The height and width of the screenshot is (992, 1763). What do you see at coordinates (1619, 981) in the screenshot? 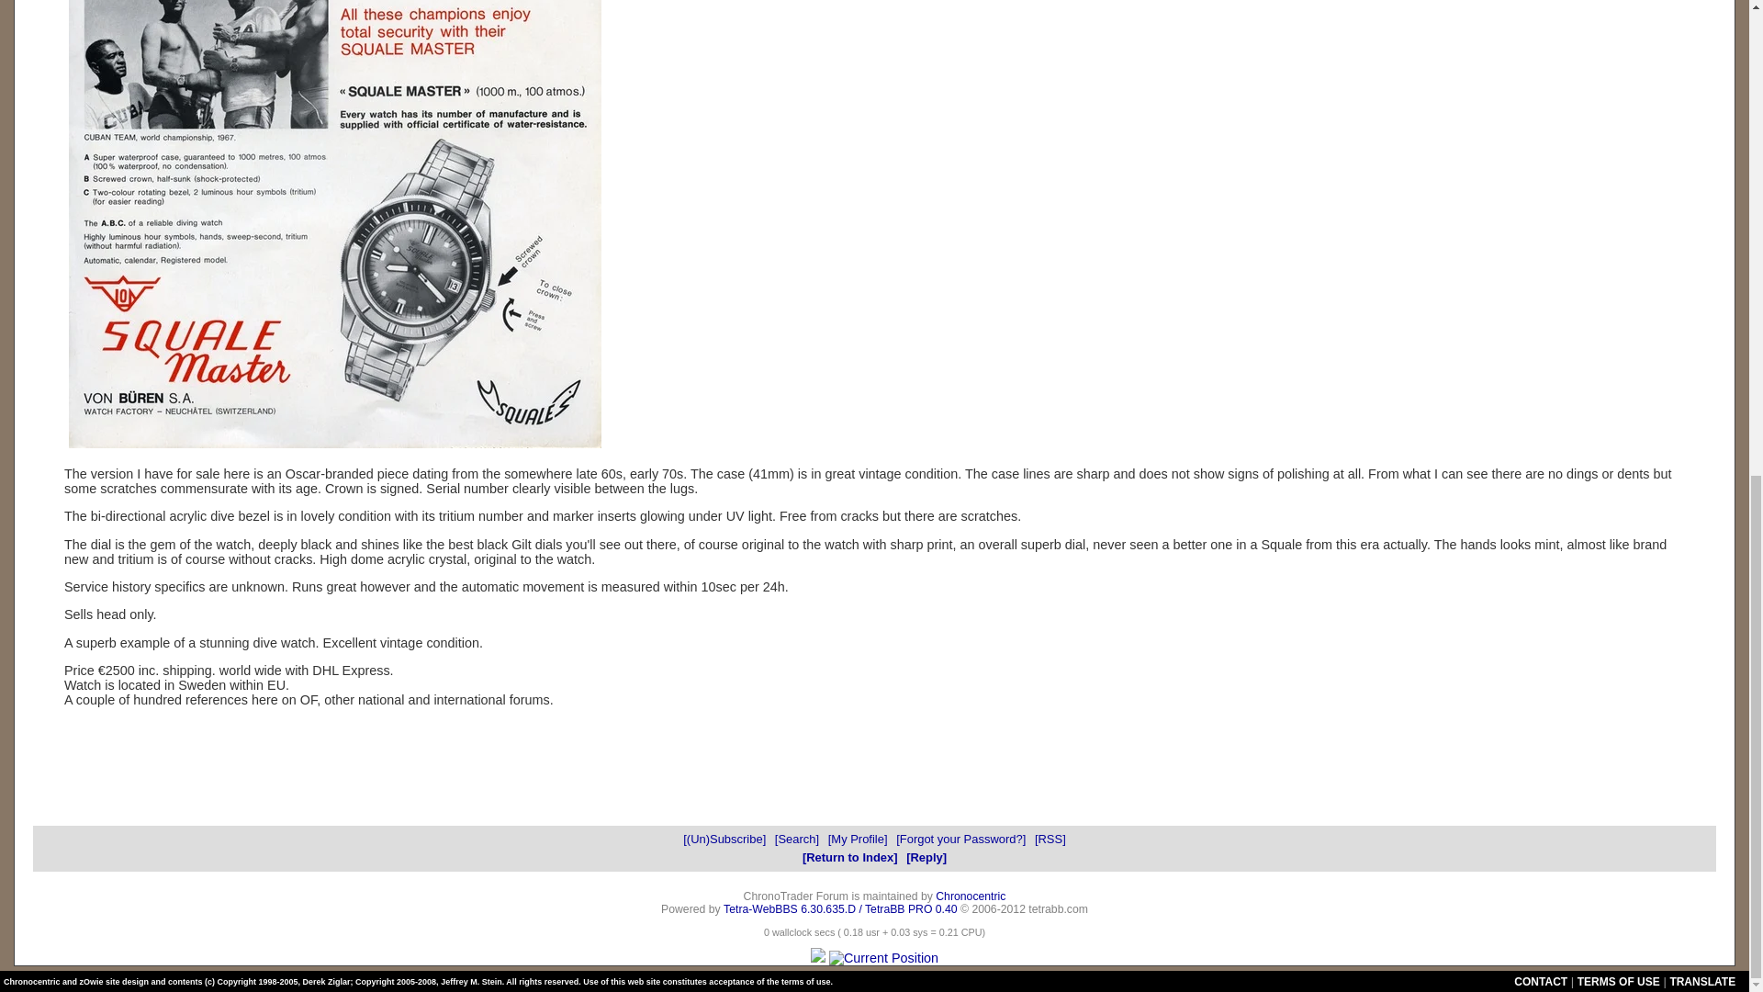
I see `TERMS OF USE` at bounding box center [1619, 981].